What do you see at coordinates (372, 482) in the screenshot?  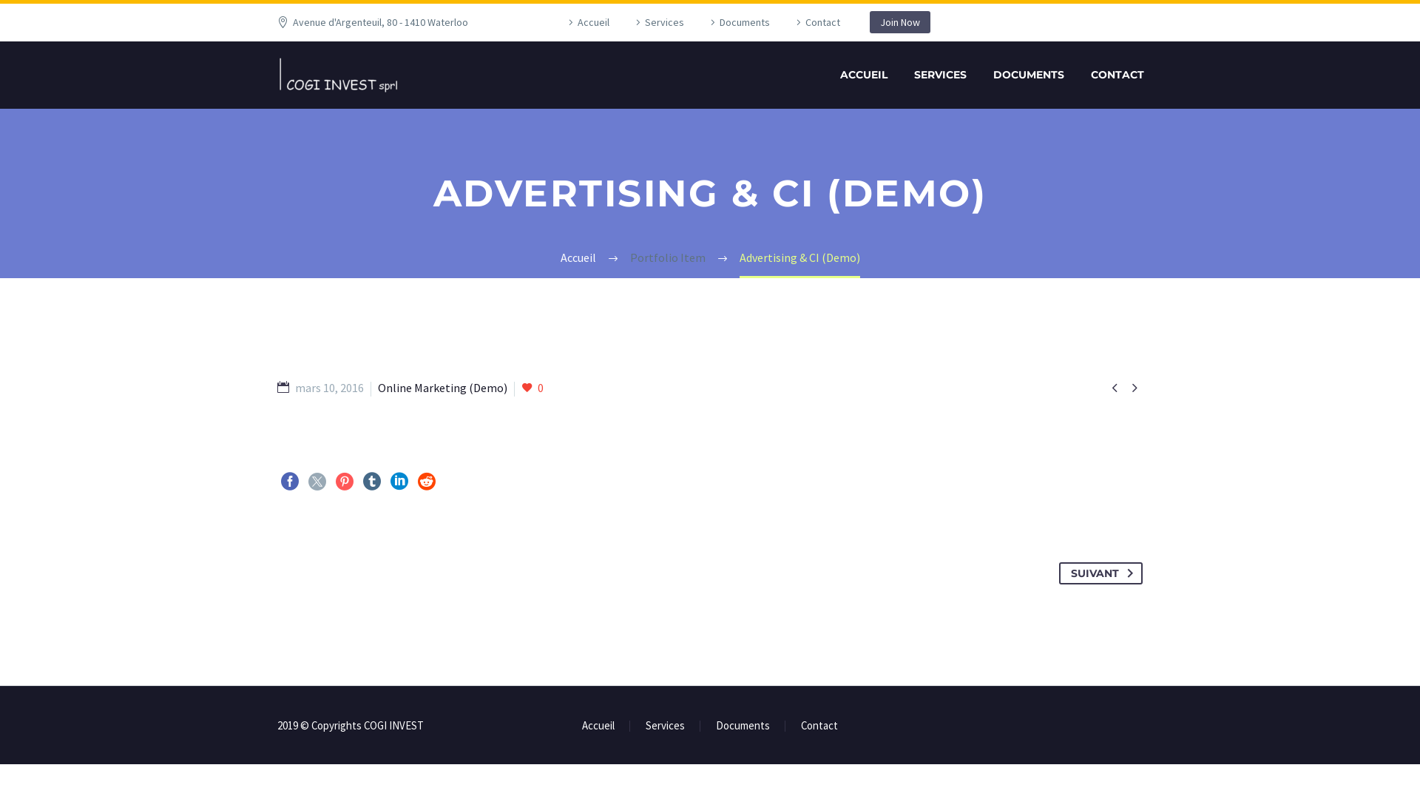 I see `Tumblr` at bounding box center [372, 482].